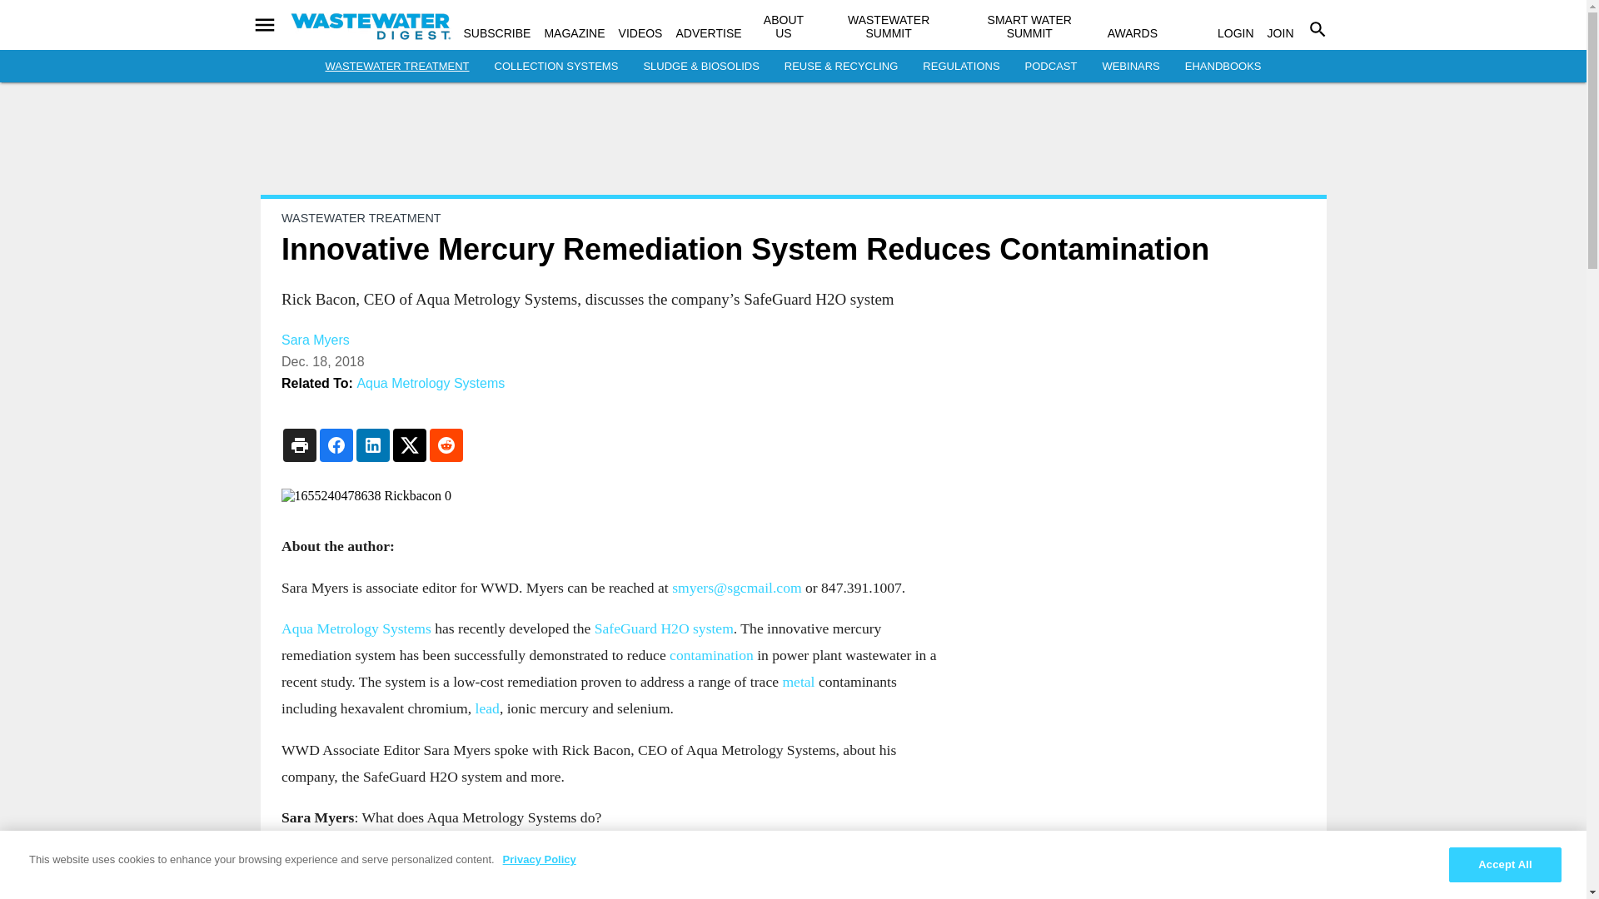 This screenshot has width=1599, height=899. I want to click on SUBSCRIBE, so click(496, 33).